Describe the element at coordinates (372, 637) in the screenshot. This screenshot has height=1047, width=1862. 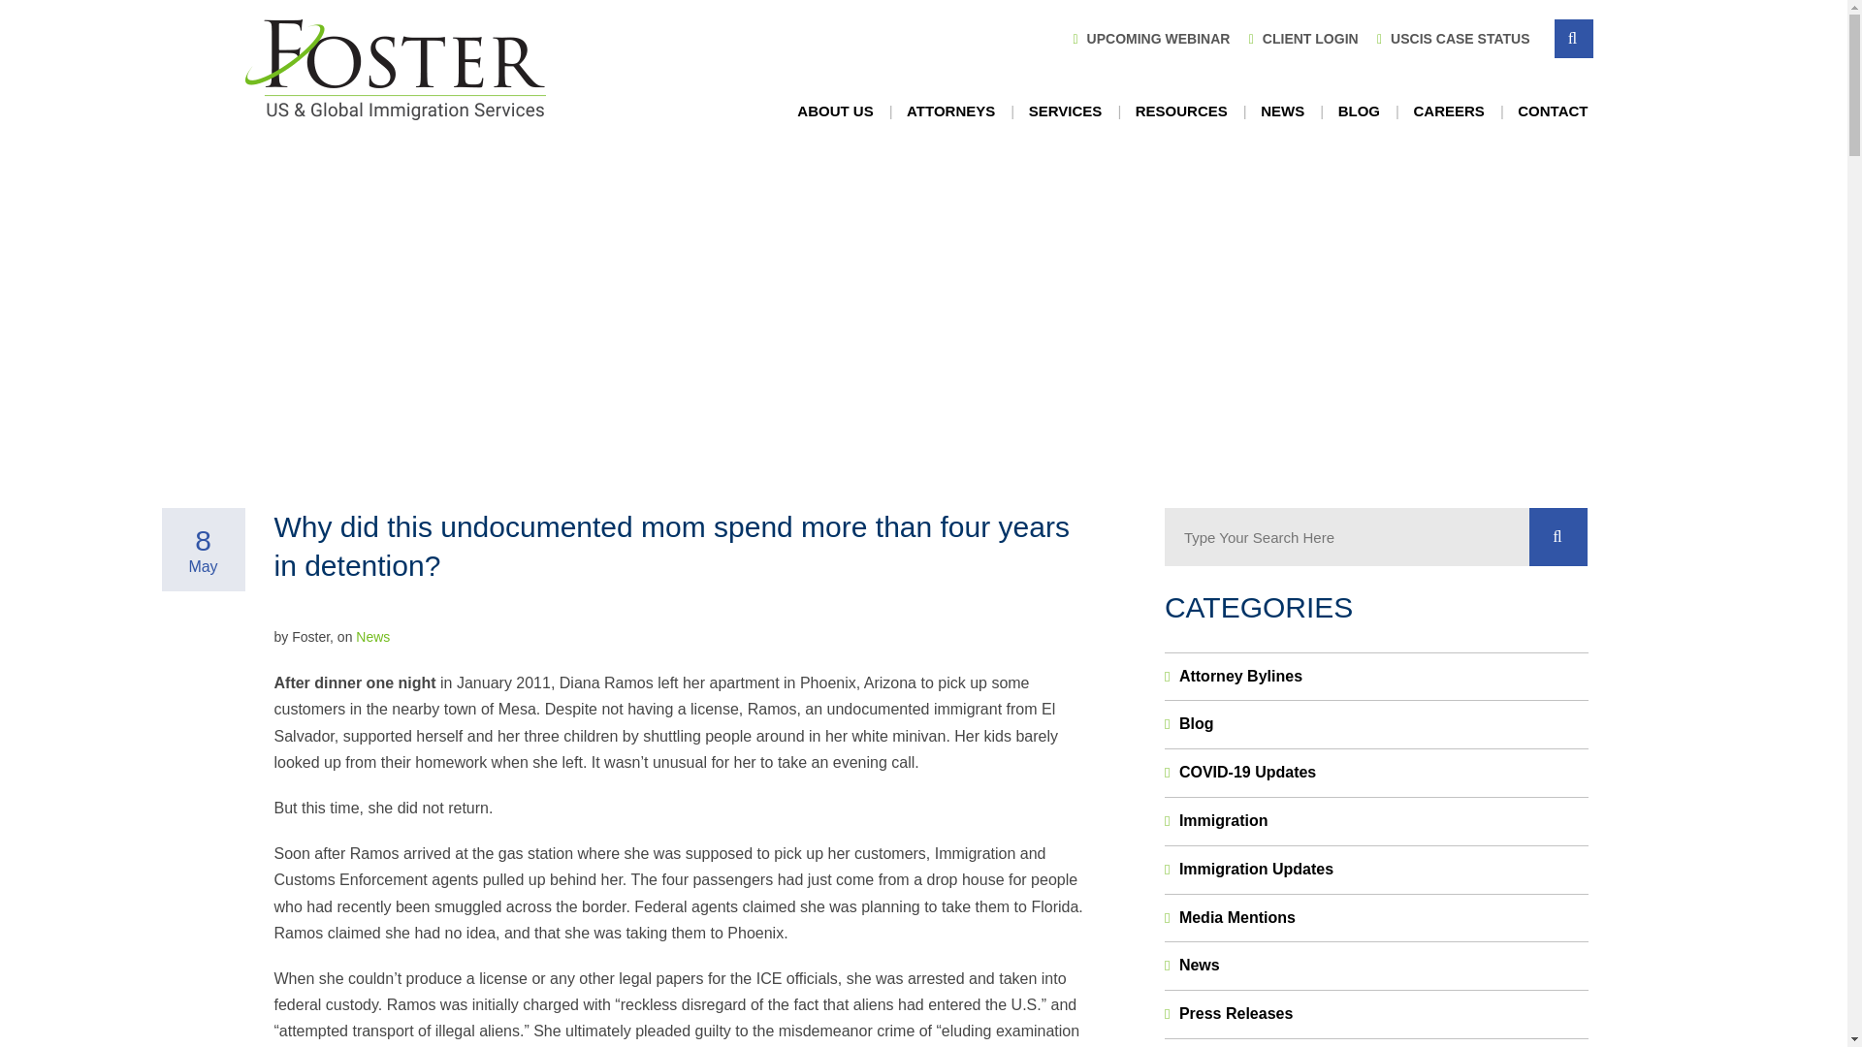
I see `News` at that location.